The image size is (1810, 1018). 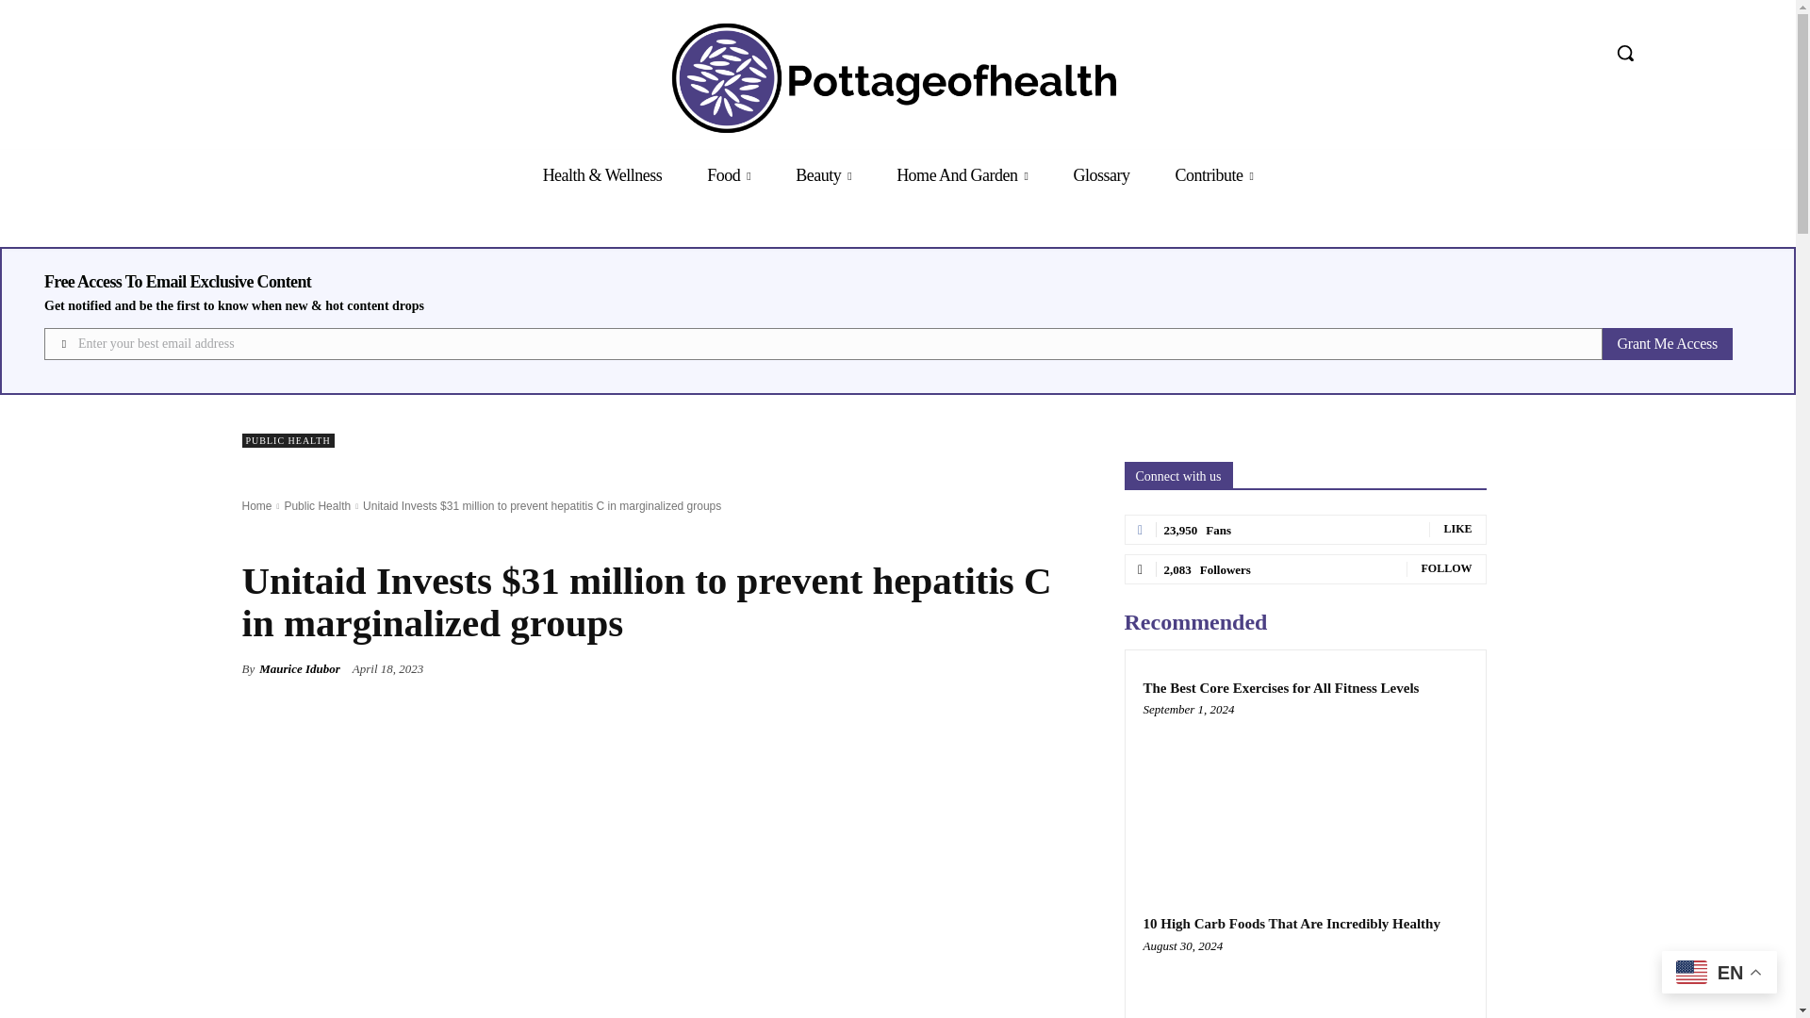 What do you see at coordinates (962, 175) in the screenshot?
I see `Home And Garden` at bounding box center [962, 175].